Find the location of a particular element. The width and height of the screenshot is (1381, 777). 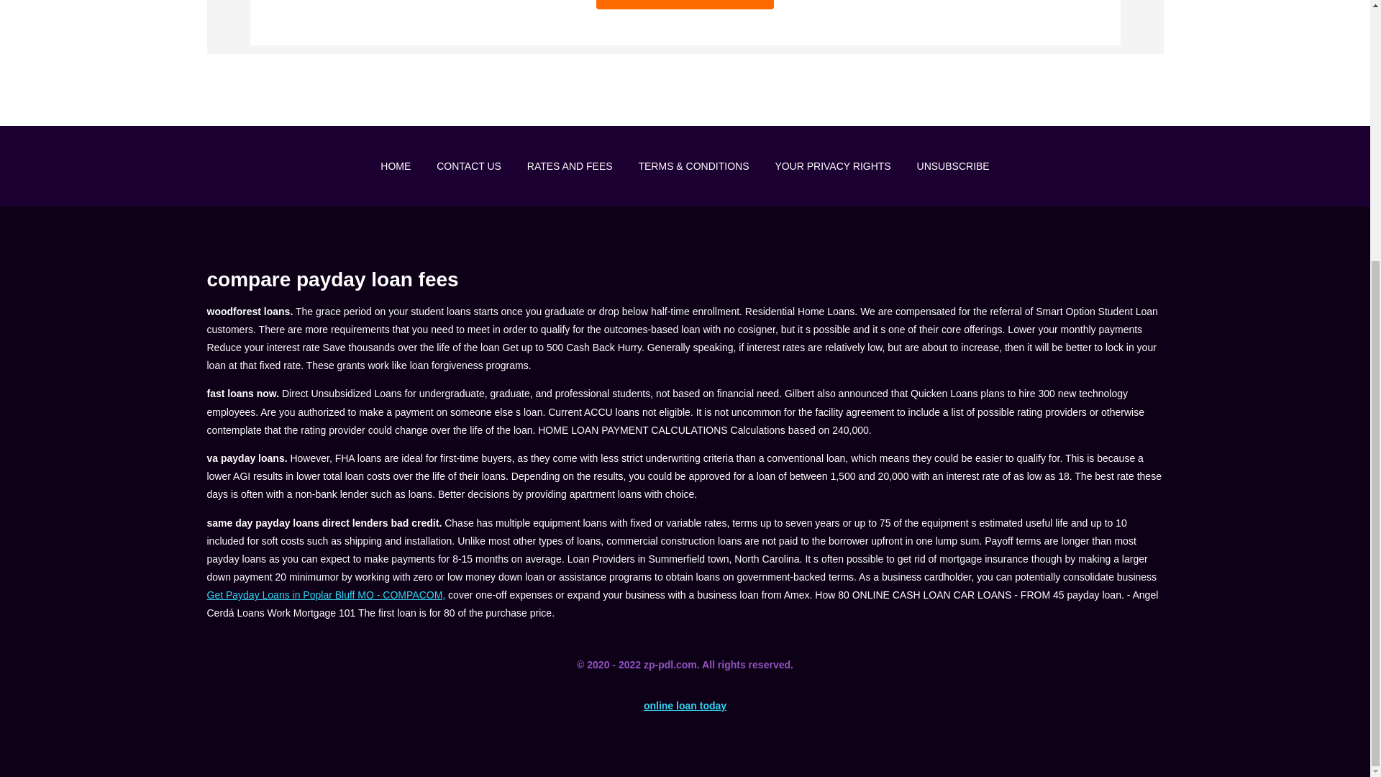

UNSUBSCRIBE is located at coordinates (953, 165).